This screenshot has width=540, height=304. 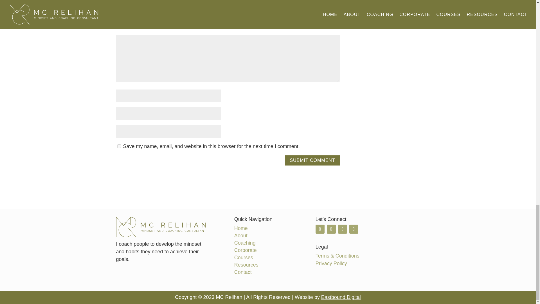 I want to click on Contact, so click(x=243, y=272).